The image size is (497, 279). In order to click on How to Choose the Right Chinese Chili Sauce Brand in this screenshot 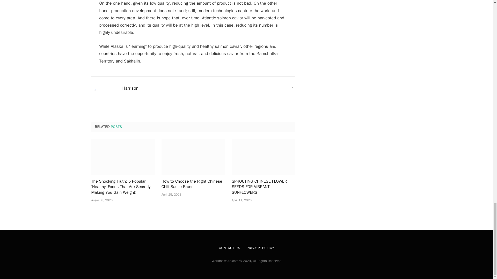, I will do `click(193, 184)`.